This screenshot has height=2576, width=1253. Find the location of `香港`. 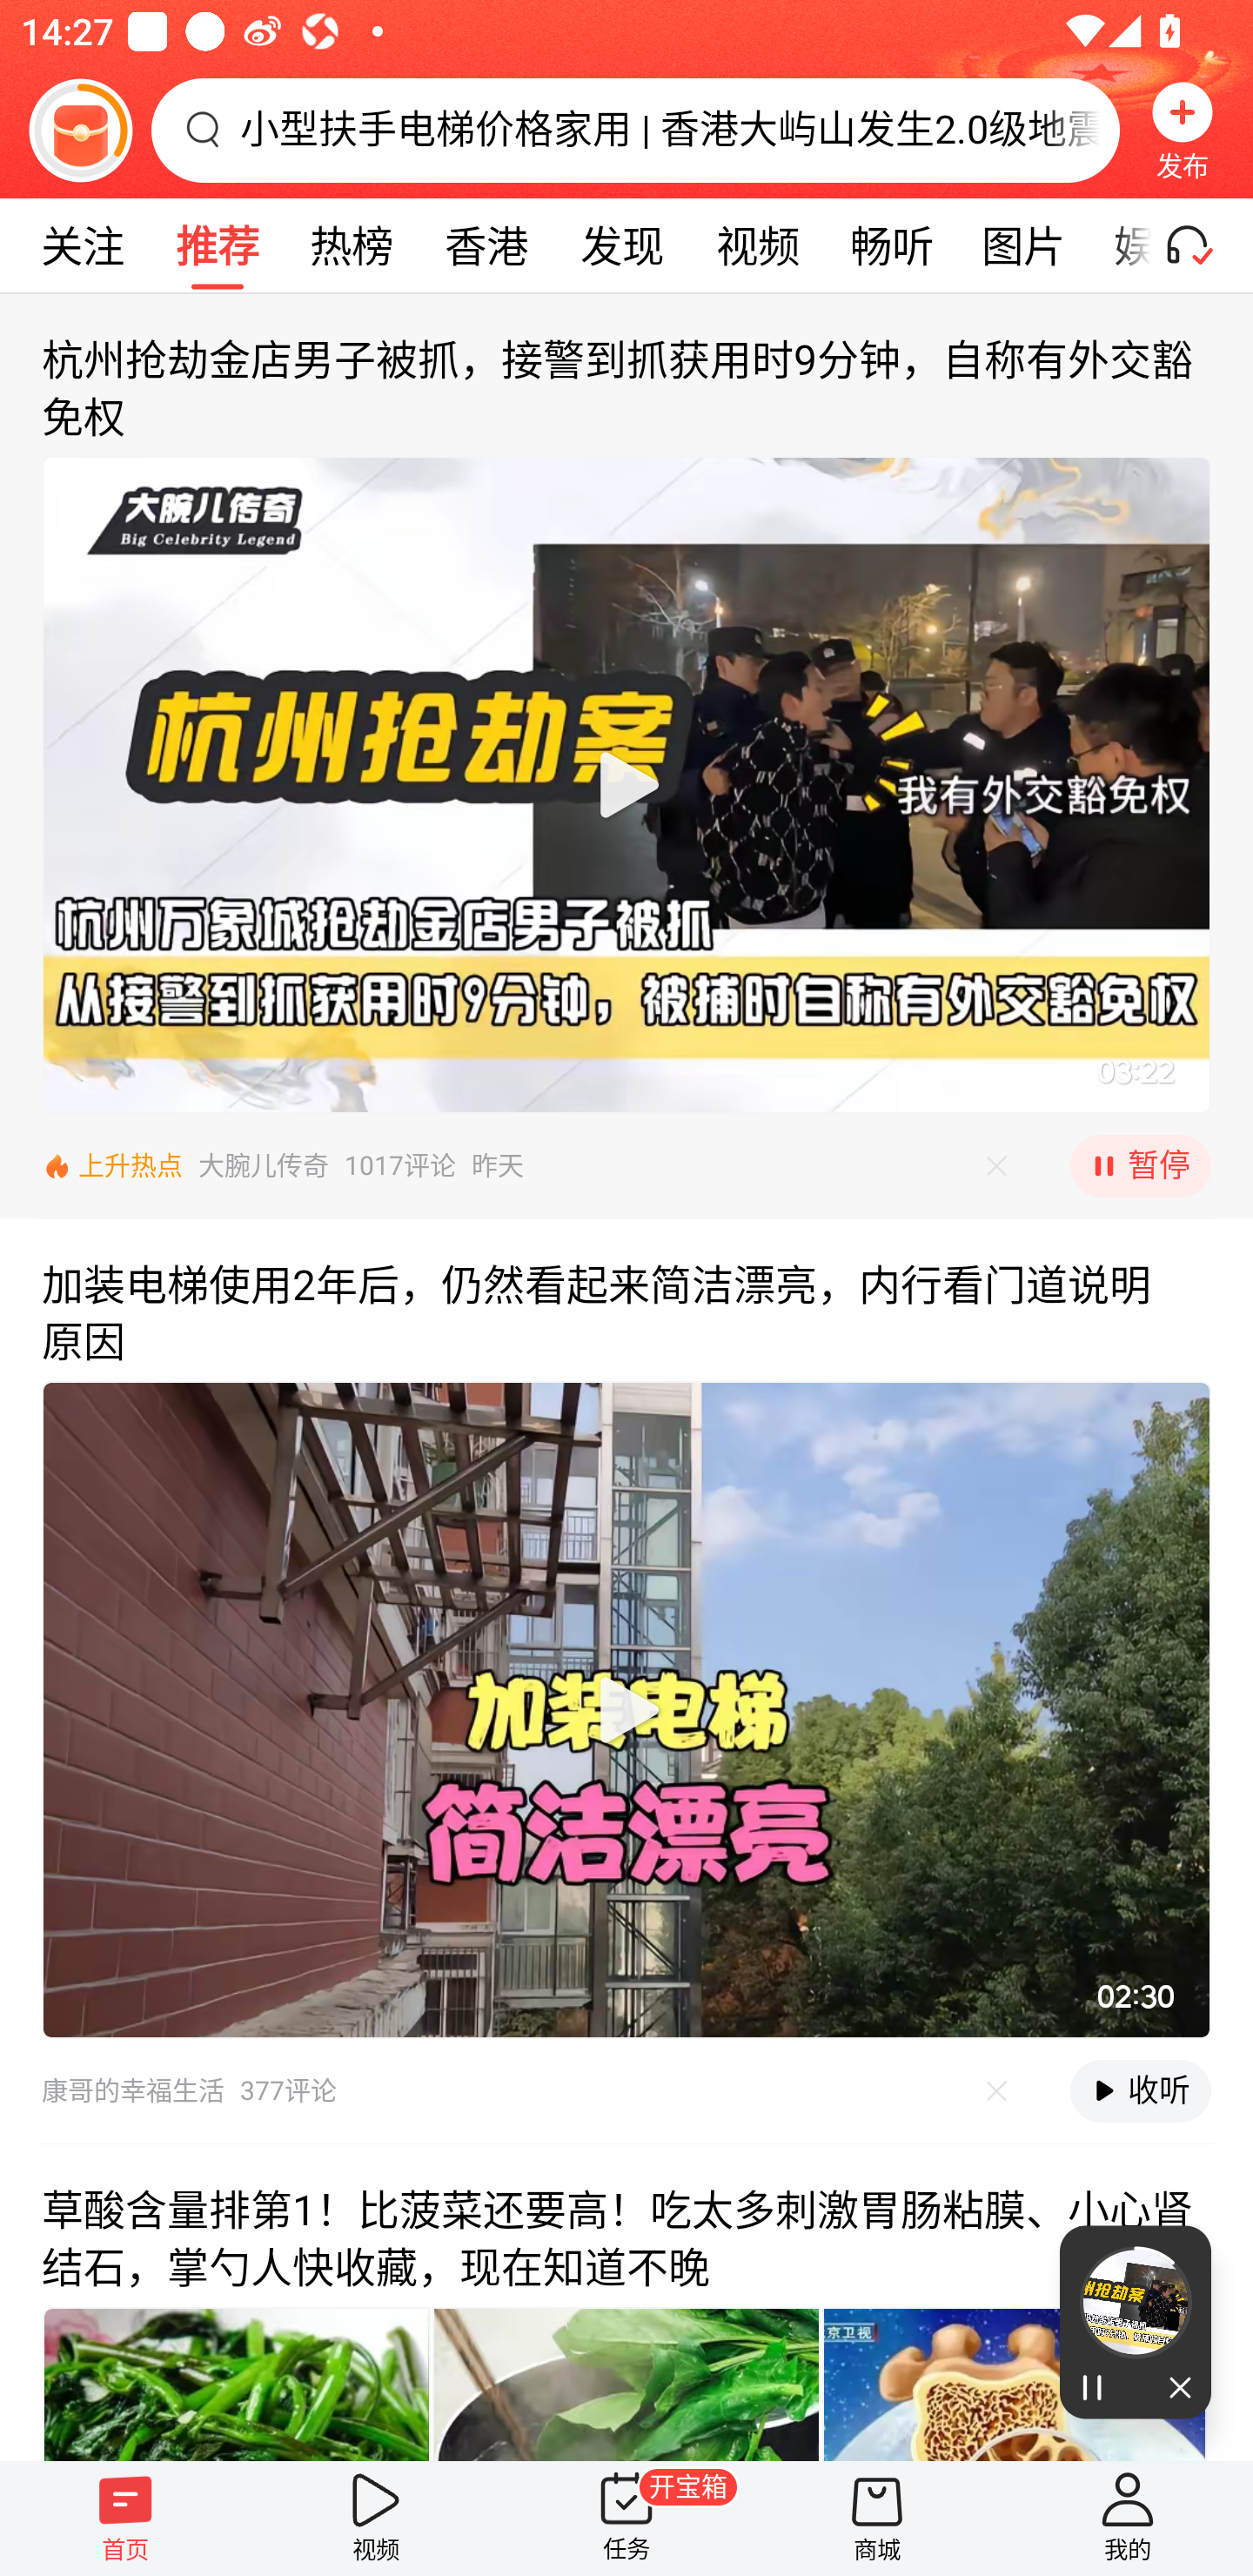

香港 is located at coordinates (486, 245).